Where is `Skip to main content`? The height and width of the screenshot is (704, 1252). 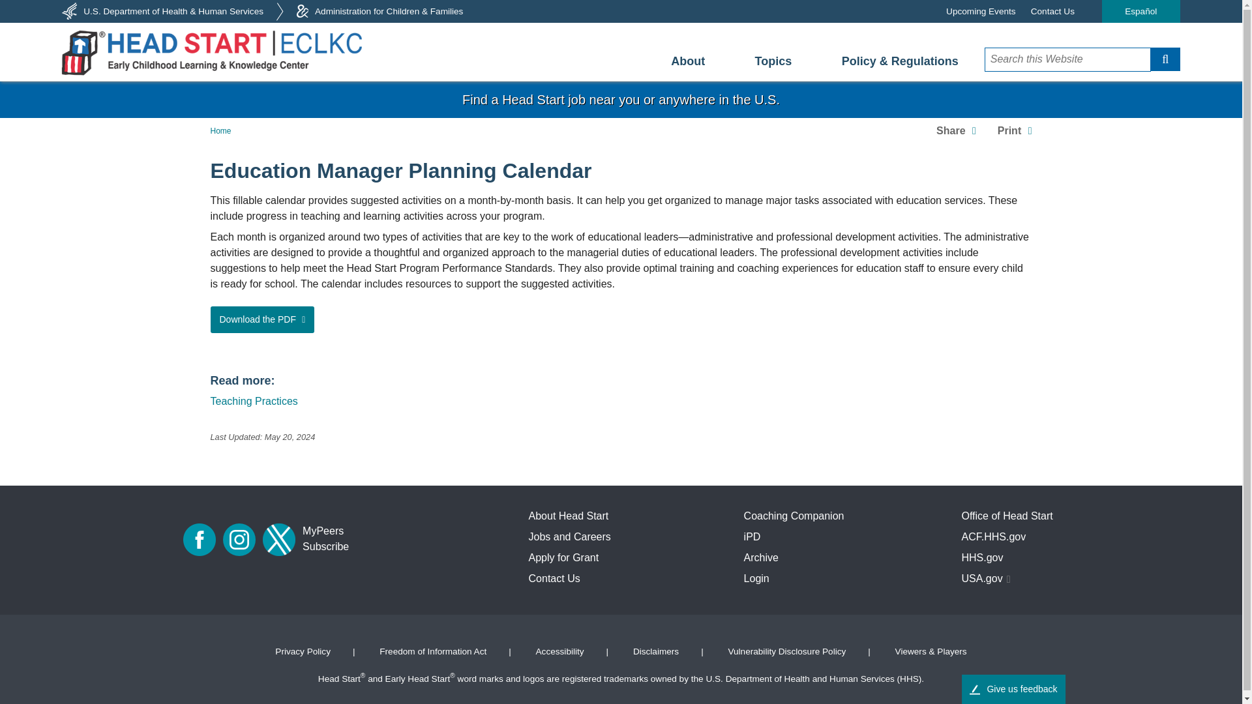 Skip to main content is located at coordinates (621, 85).